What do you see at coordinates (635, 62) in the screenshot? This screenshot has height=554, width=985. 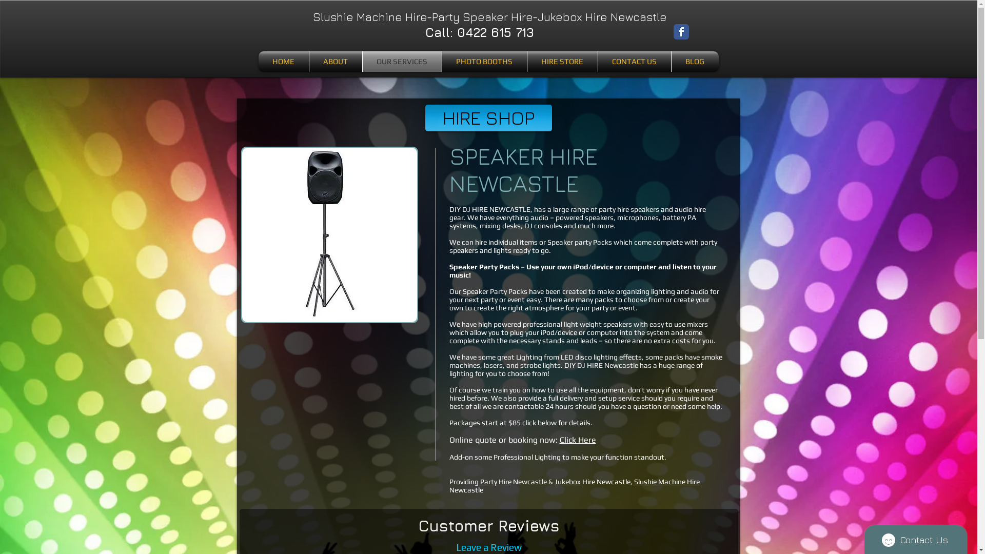 I see `CONTACT US` at bounding box center [635, 62].